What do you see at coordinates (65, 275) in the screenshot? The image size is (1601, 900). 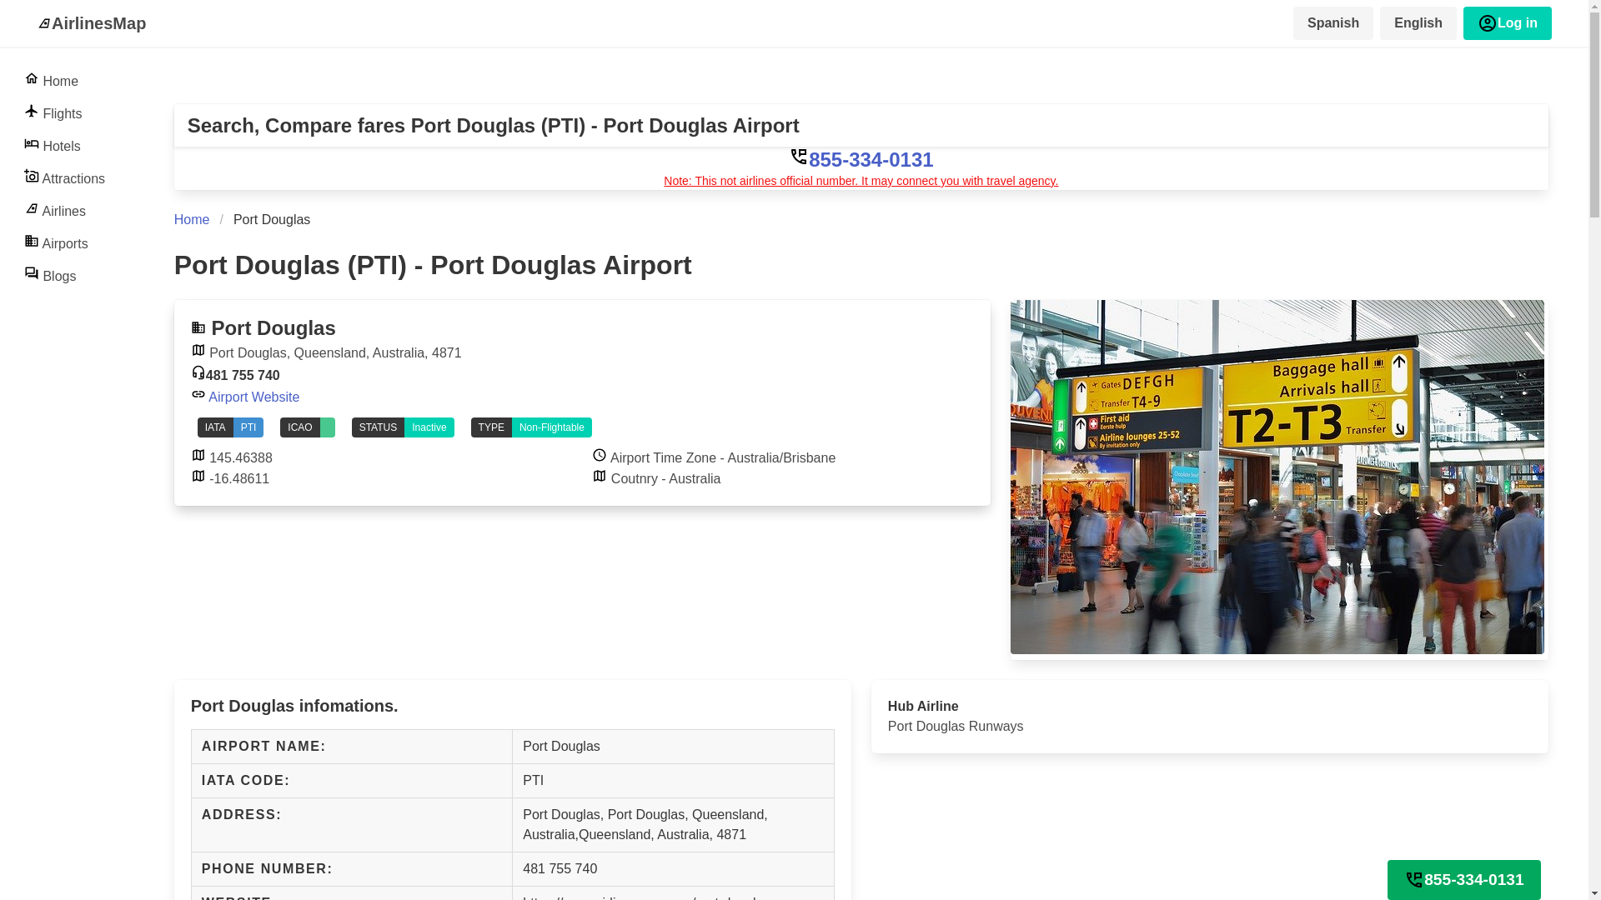 I see `Blogs` at bounding box center [65, 275].